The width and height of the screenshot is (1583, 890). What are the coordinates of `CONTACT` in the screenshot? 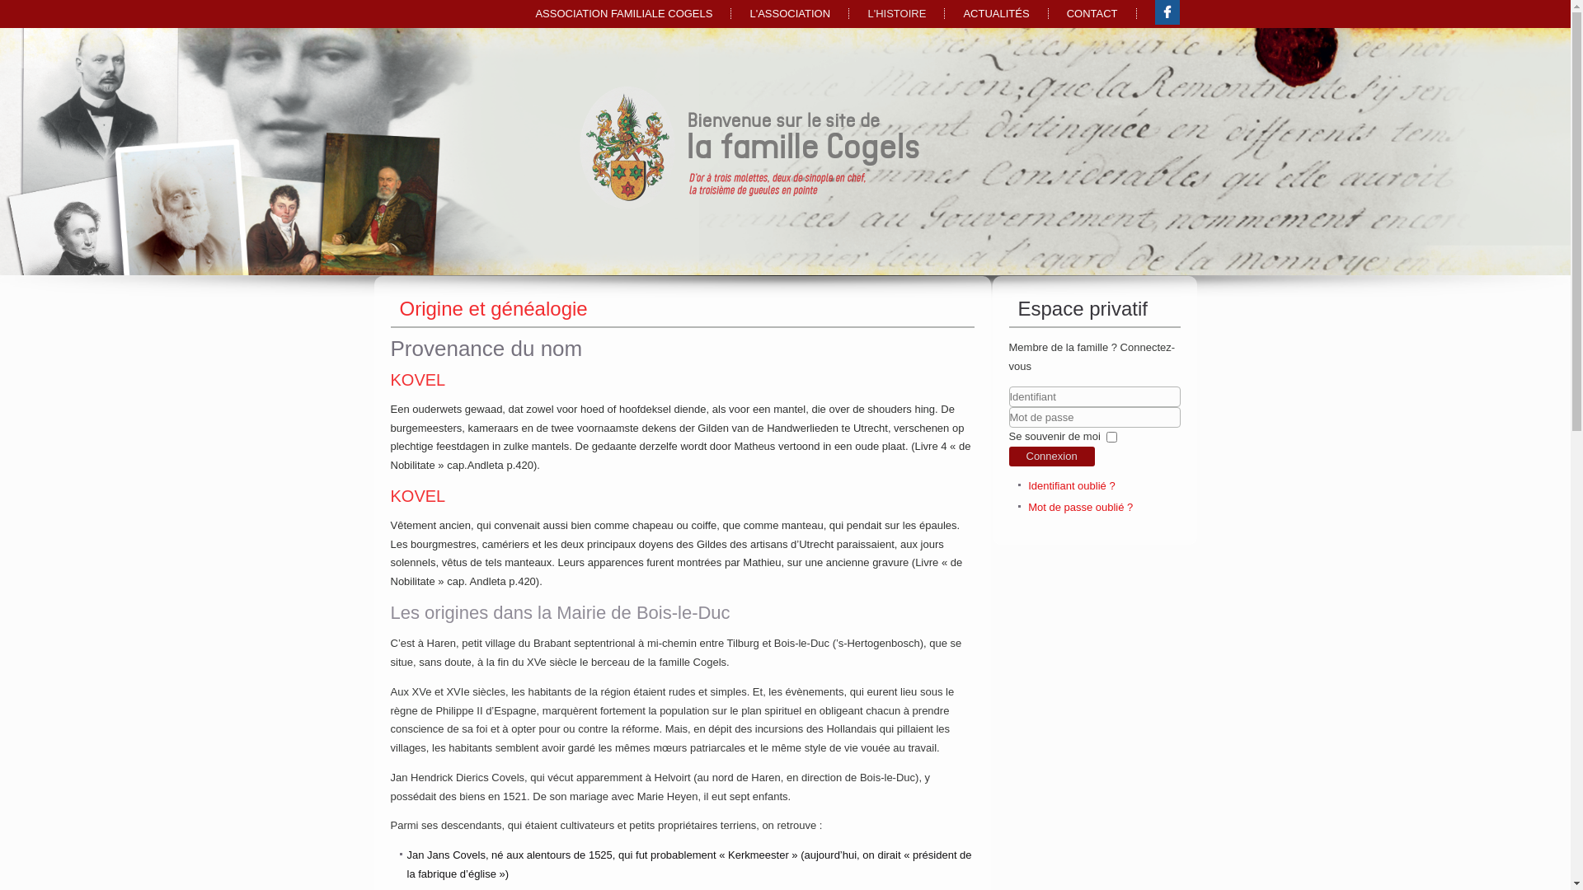 It's located at (1092, 14).